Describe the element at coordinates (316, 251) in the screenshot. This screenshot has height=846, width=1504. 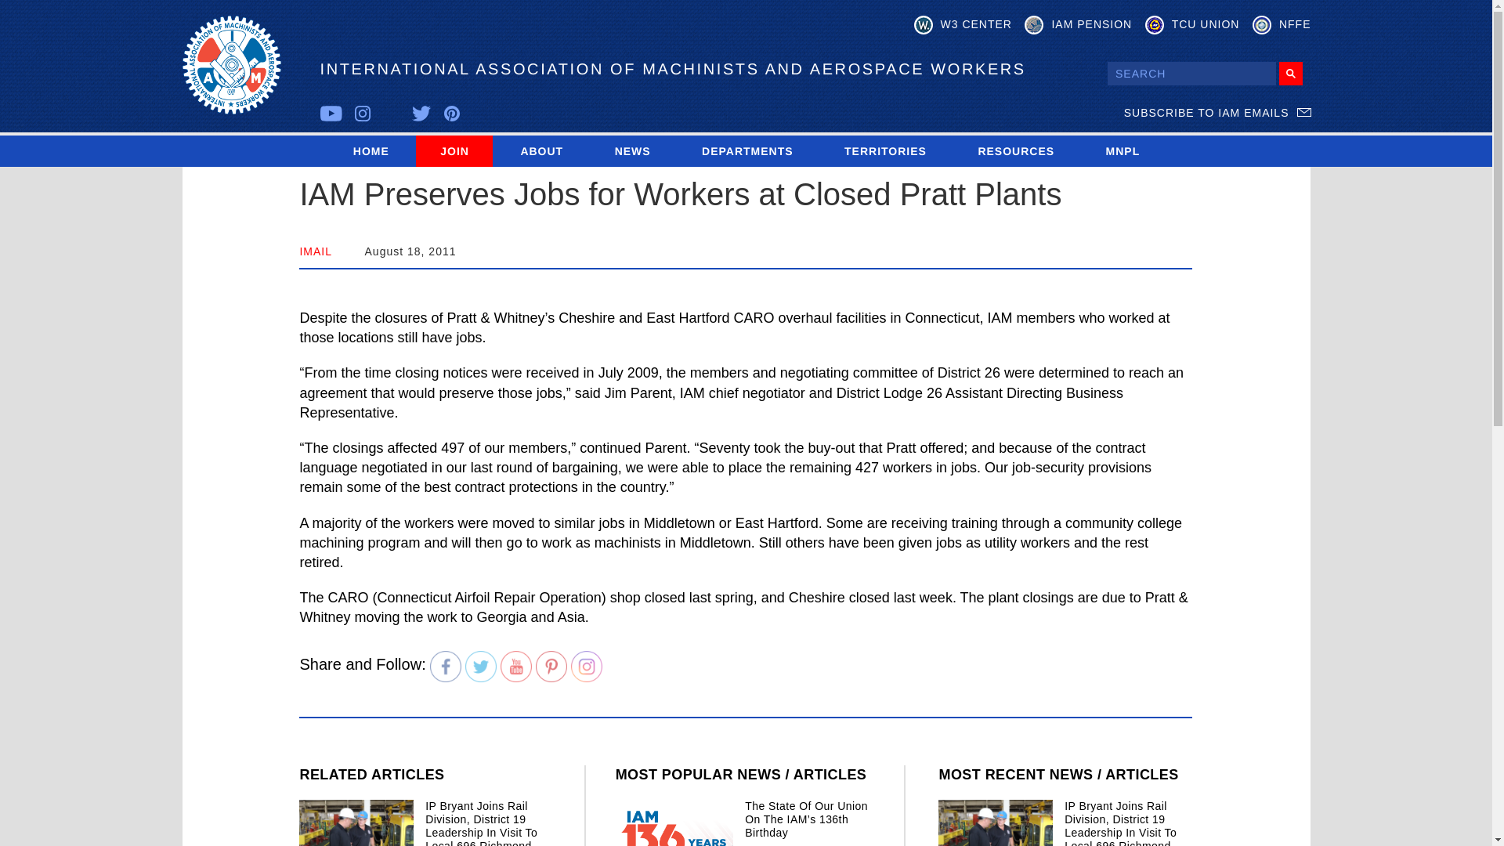
I see `IMAIL` at that location.